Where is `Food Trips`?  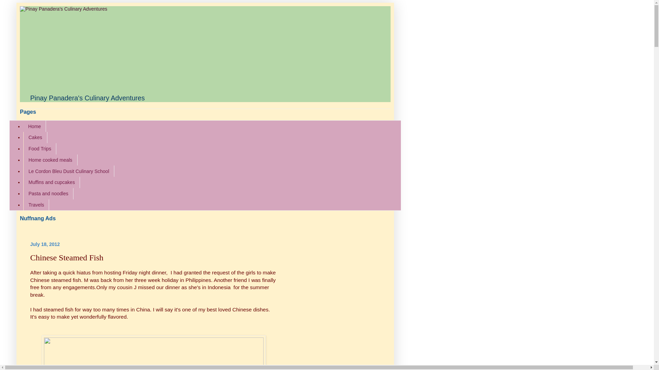 Food Trips is located at coordinates (39, 149).